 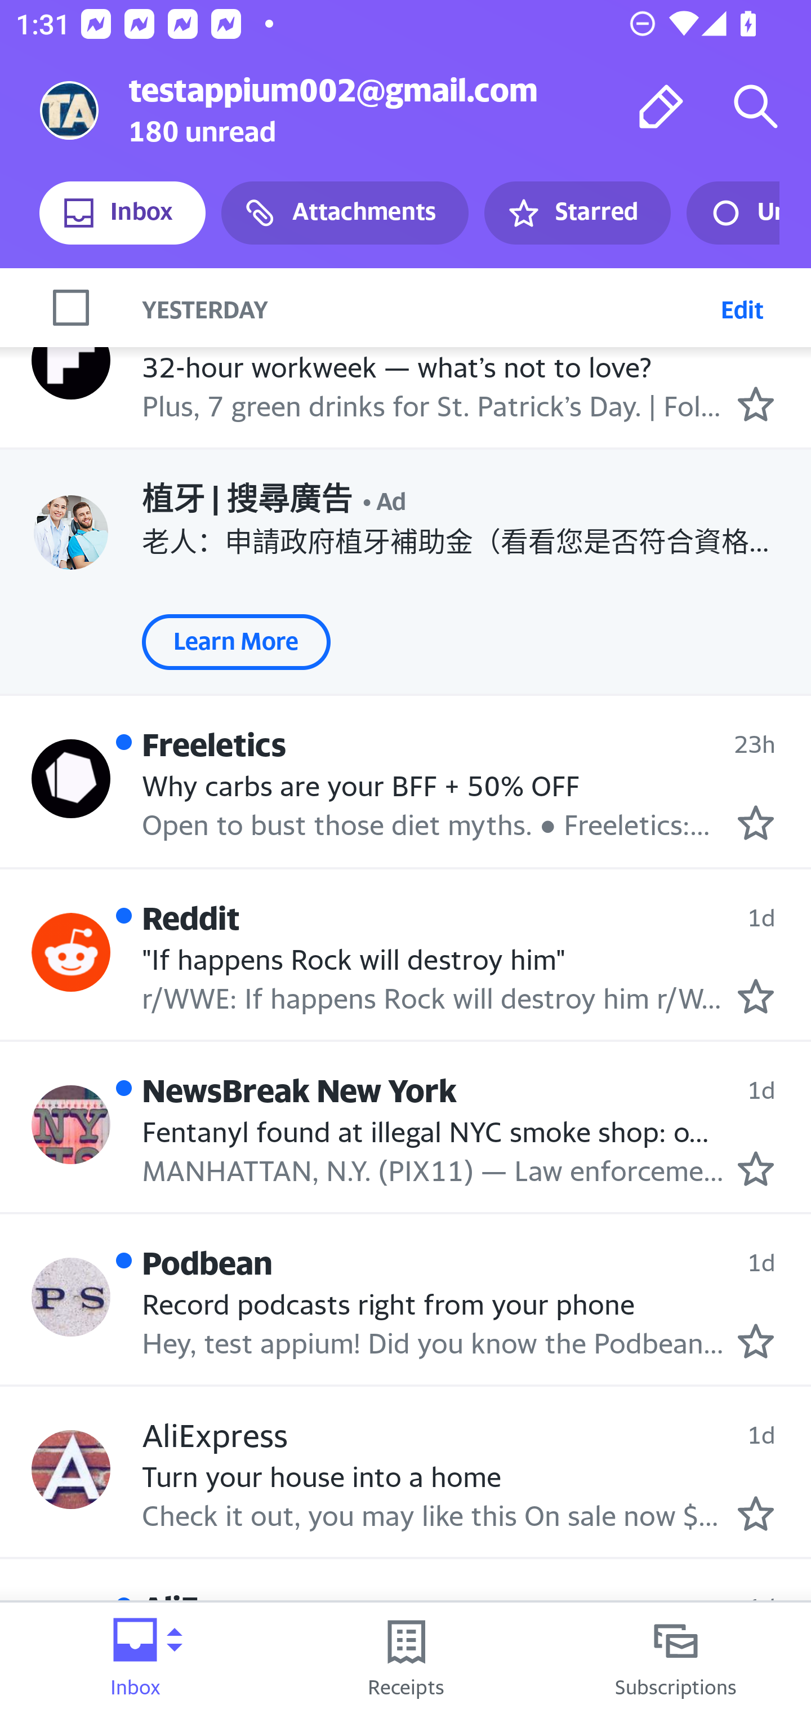 What do you see at coordinates (577, 213) in the screenshot?
I see `Starred` at bounding box center [577, 213].